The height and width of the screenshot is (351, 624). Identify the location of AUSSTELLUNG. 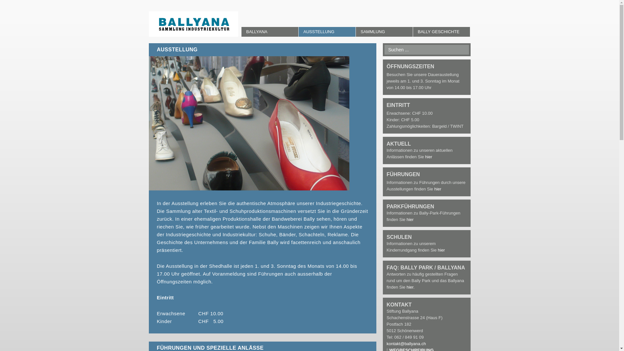
(327, 32).